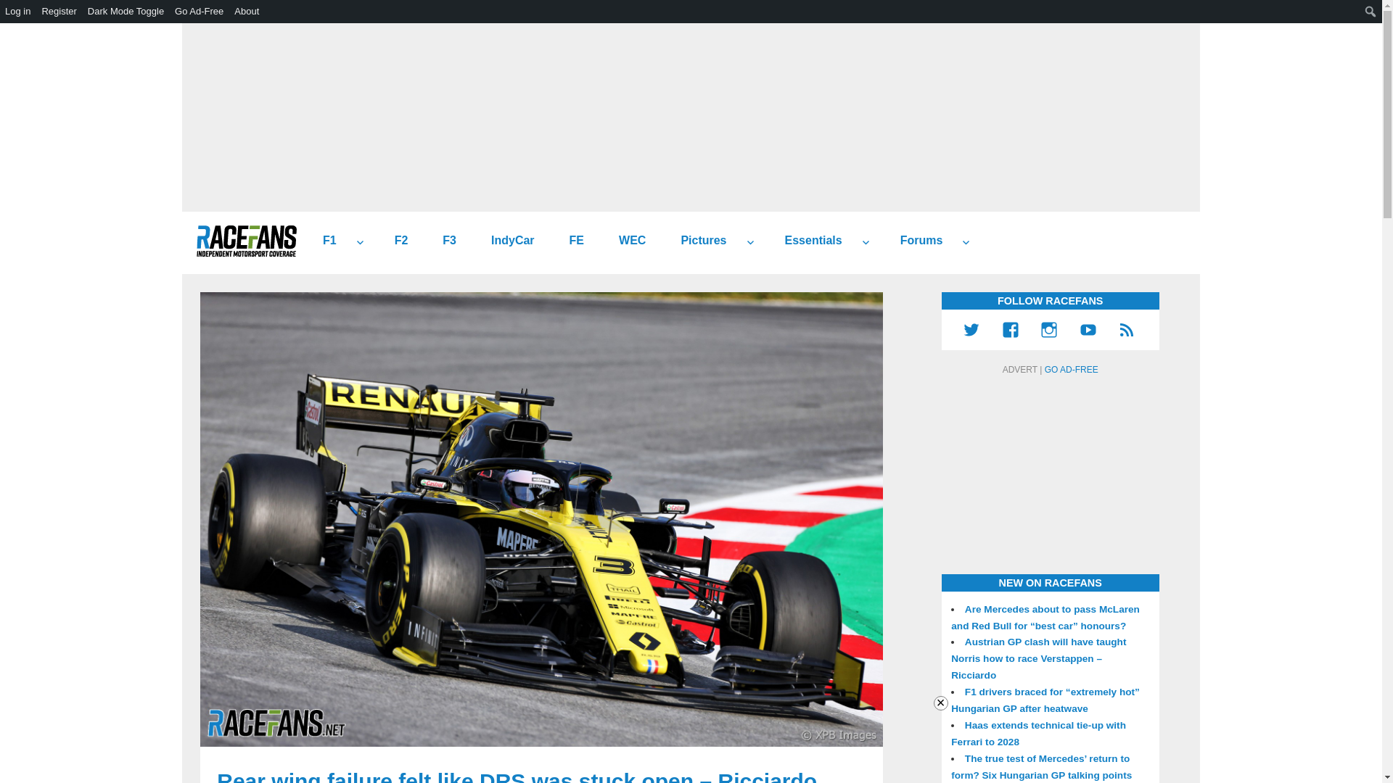 The height and width of the screenshot is (783, 1393). I want to click on expand child menu, so click(750, 242).